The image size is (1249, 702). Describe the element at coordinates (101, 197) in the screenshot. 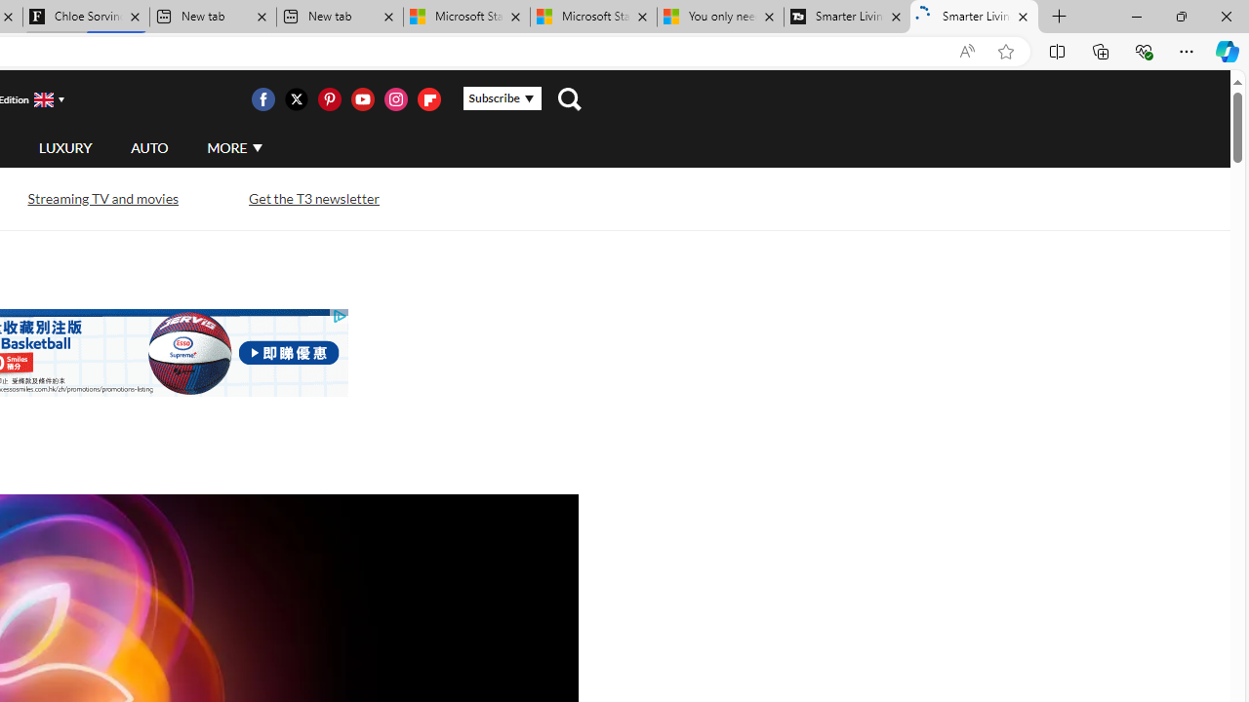

I see `Streaming TV and movies` at that location.